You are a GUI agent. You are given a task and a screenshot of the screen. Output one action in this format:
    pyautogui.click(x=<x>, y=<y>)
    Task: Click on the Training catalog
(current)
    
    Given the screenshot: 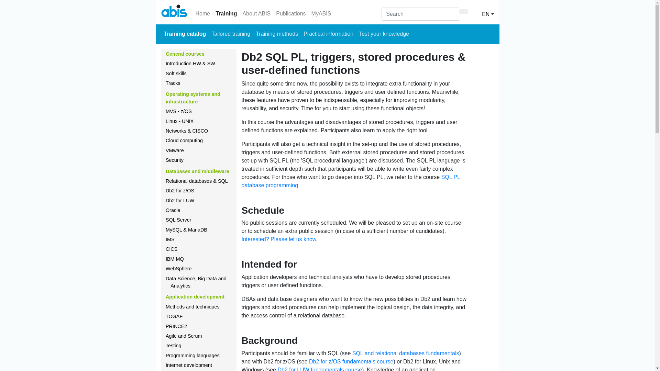 What is the action you would take?
    pyautogui.click(x=185, y=34)
    